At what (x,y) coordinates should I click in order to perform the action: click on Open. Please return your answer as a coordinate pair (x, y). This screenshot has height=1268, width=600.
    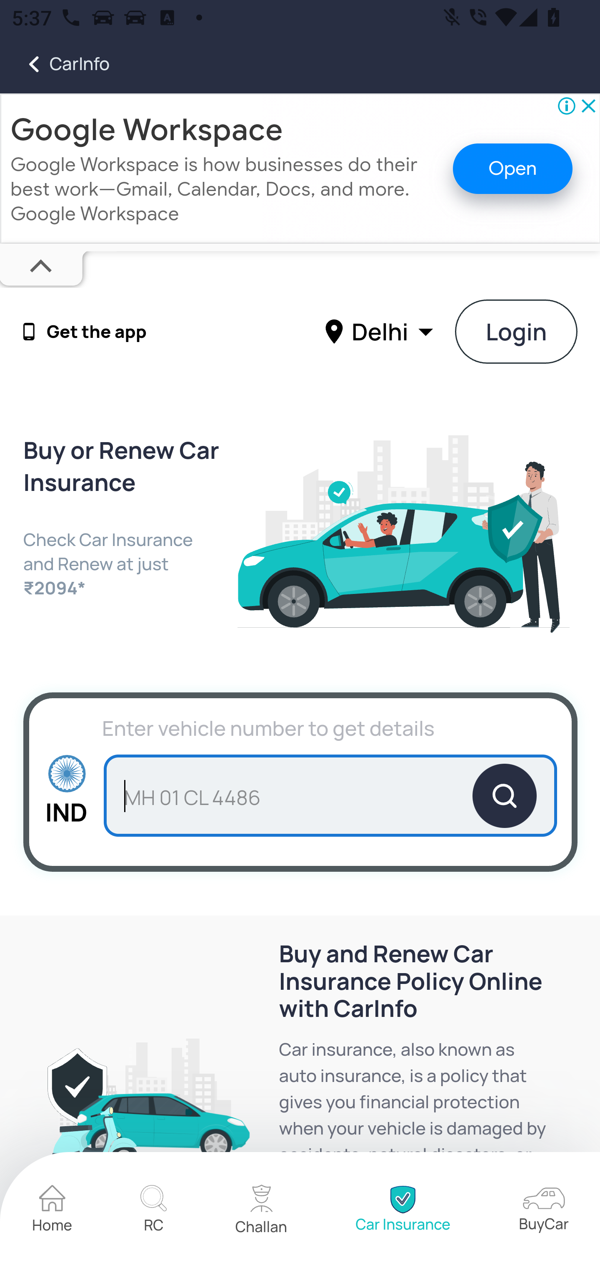
    Looking at the image, I should click on (512, 169).